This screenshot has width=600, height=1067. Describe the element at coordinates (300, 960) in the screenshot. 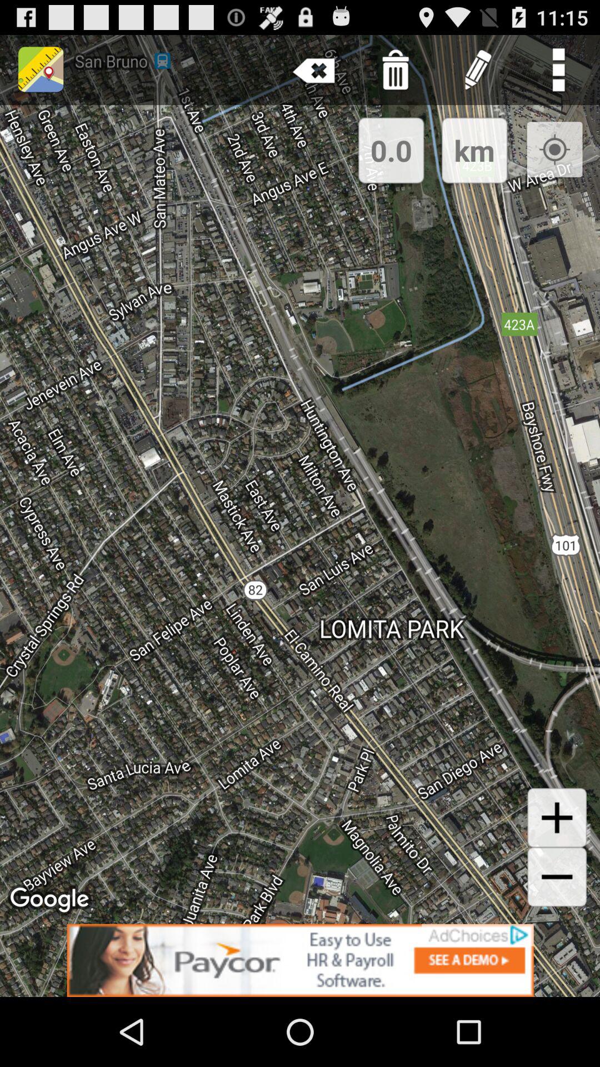

I see `advertisement` at that location.